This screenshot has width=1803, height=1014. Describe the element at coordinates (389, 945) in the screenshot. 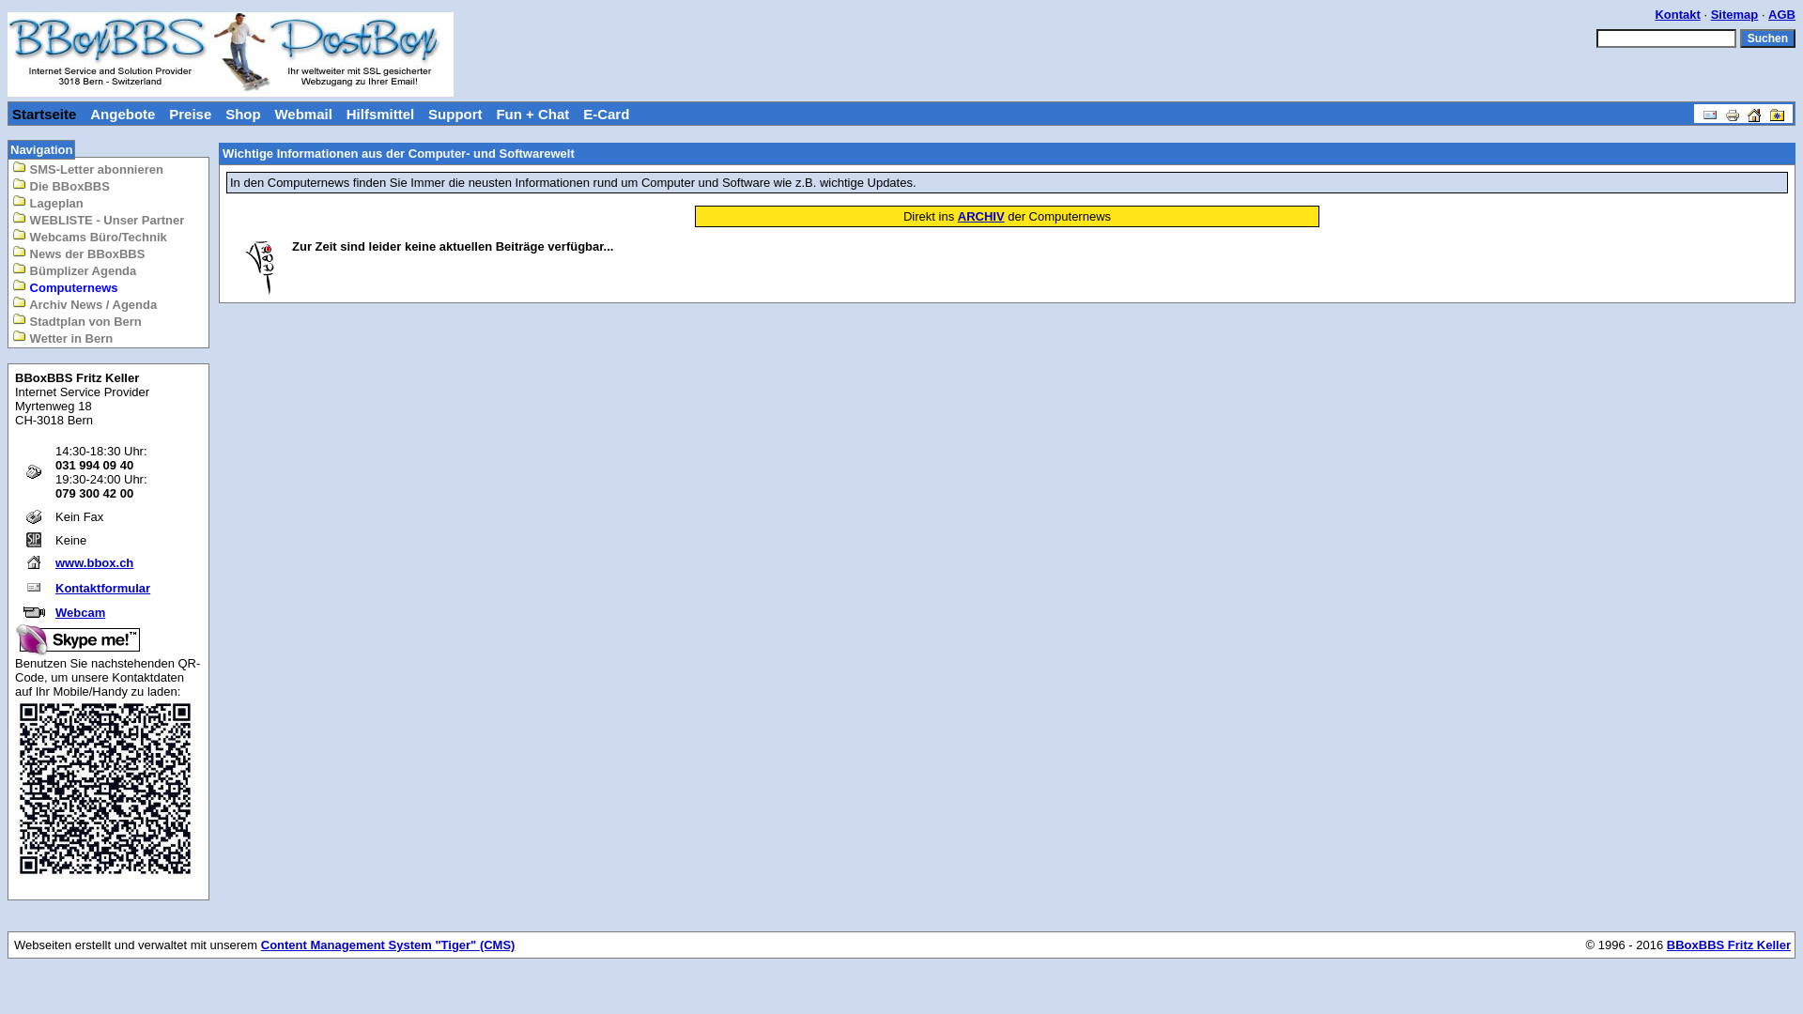

I see `Content Management System "Tiger" (CMS)` at that location.